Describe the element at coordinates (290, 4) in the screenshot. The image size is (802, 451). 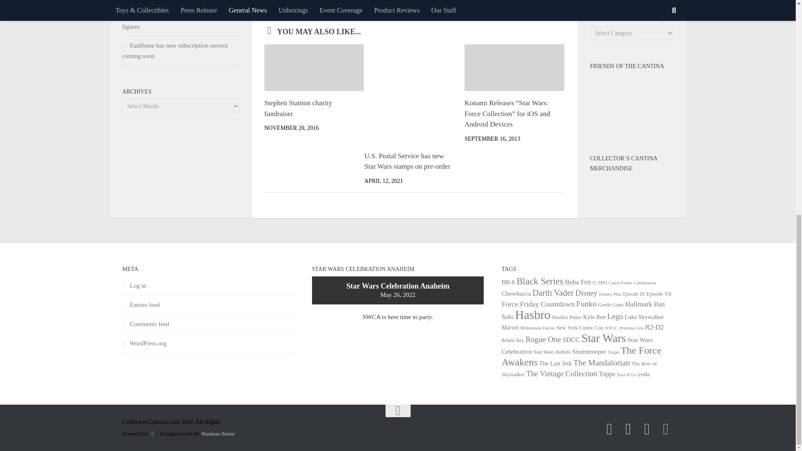
I see `chalk` at that location.